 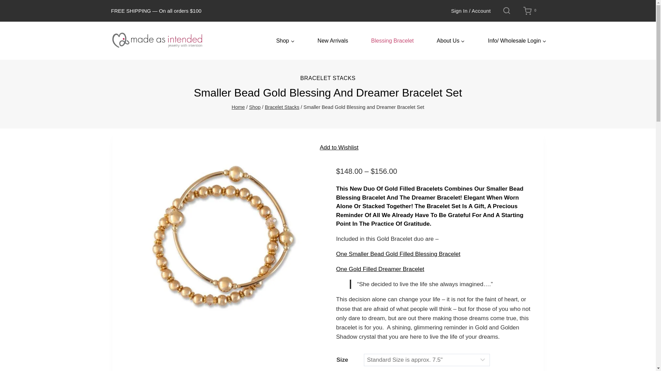 I want to click on Home, so click(x=238, y=107).